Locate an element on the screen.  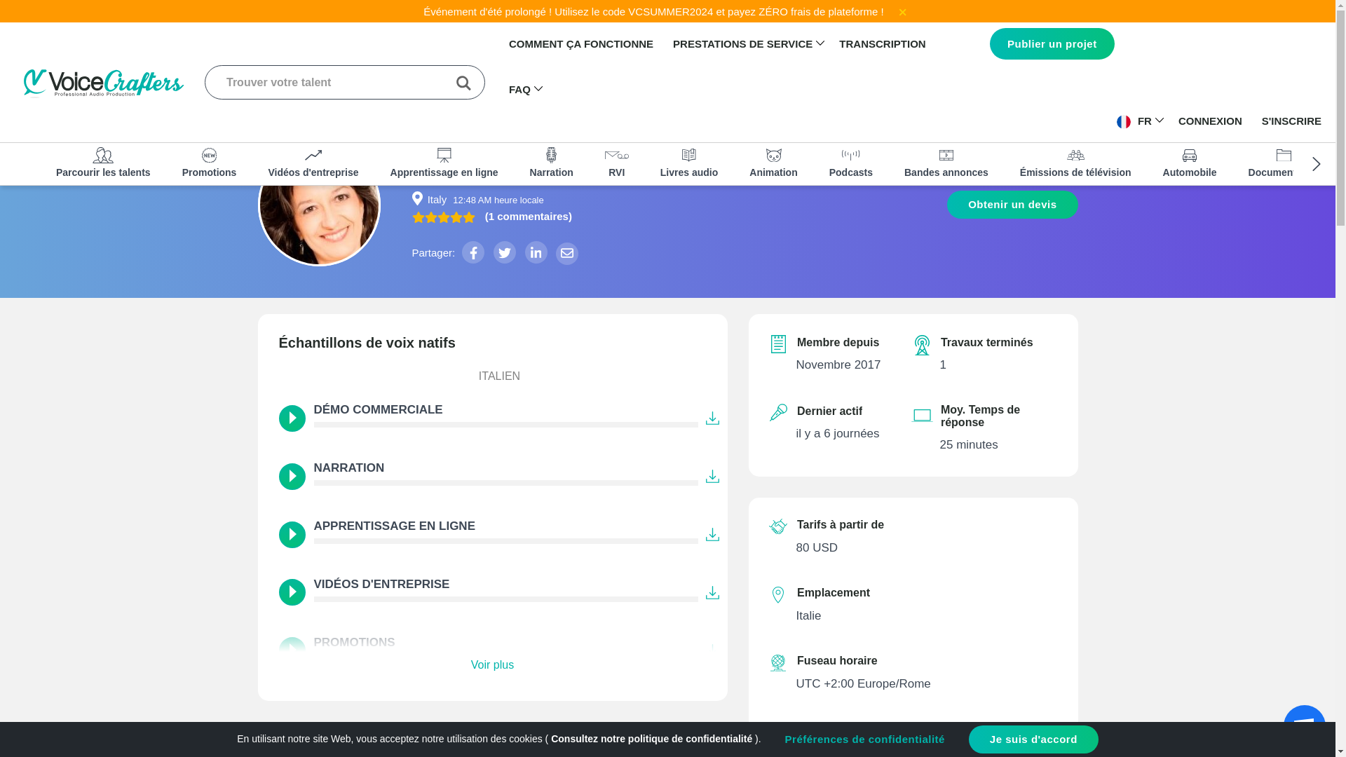
Masquer les notifications is located at coordinates (903, 11).